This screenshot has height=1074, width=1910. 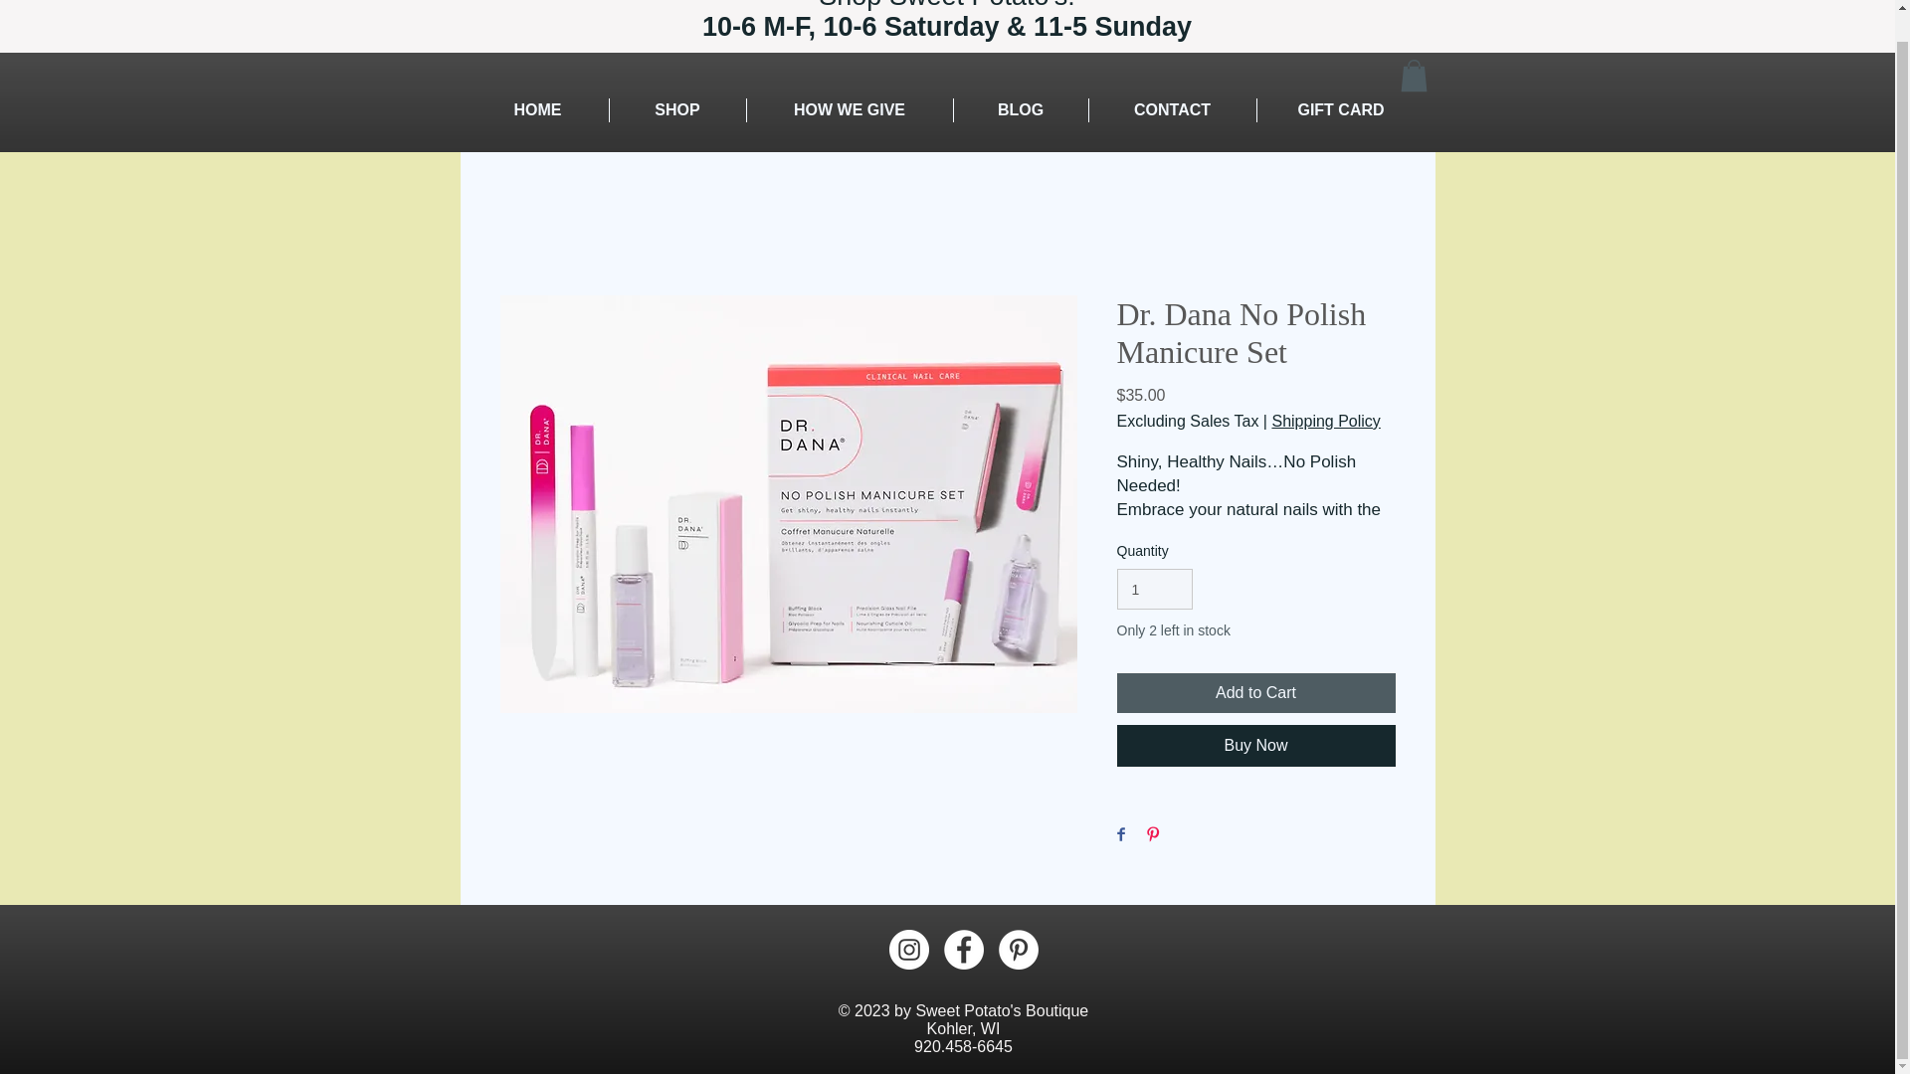 What do you see at coordinates (1020, 110) in the screenshot?
I see `BLOG` at bounding box center [1020, 110].